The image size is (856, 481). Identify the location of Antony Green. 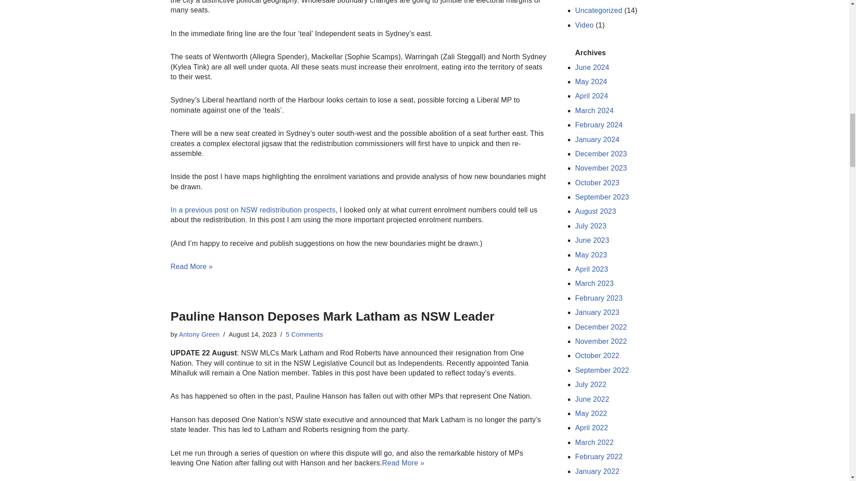
(199, 334).